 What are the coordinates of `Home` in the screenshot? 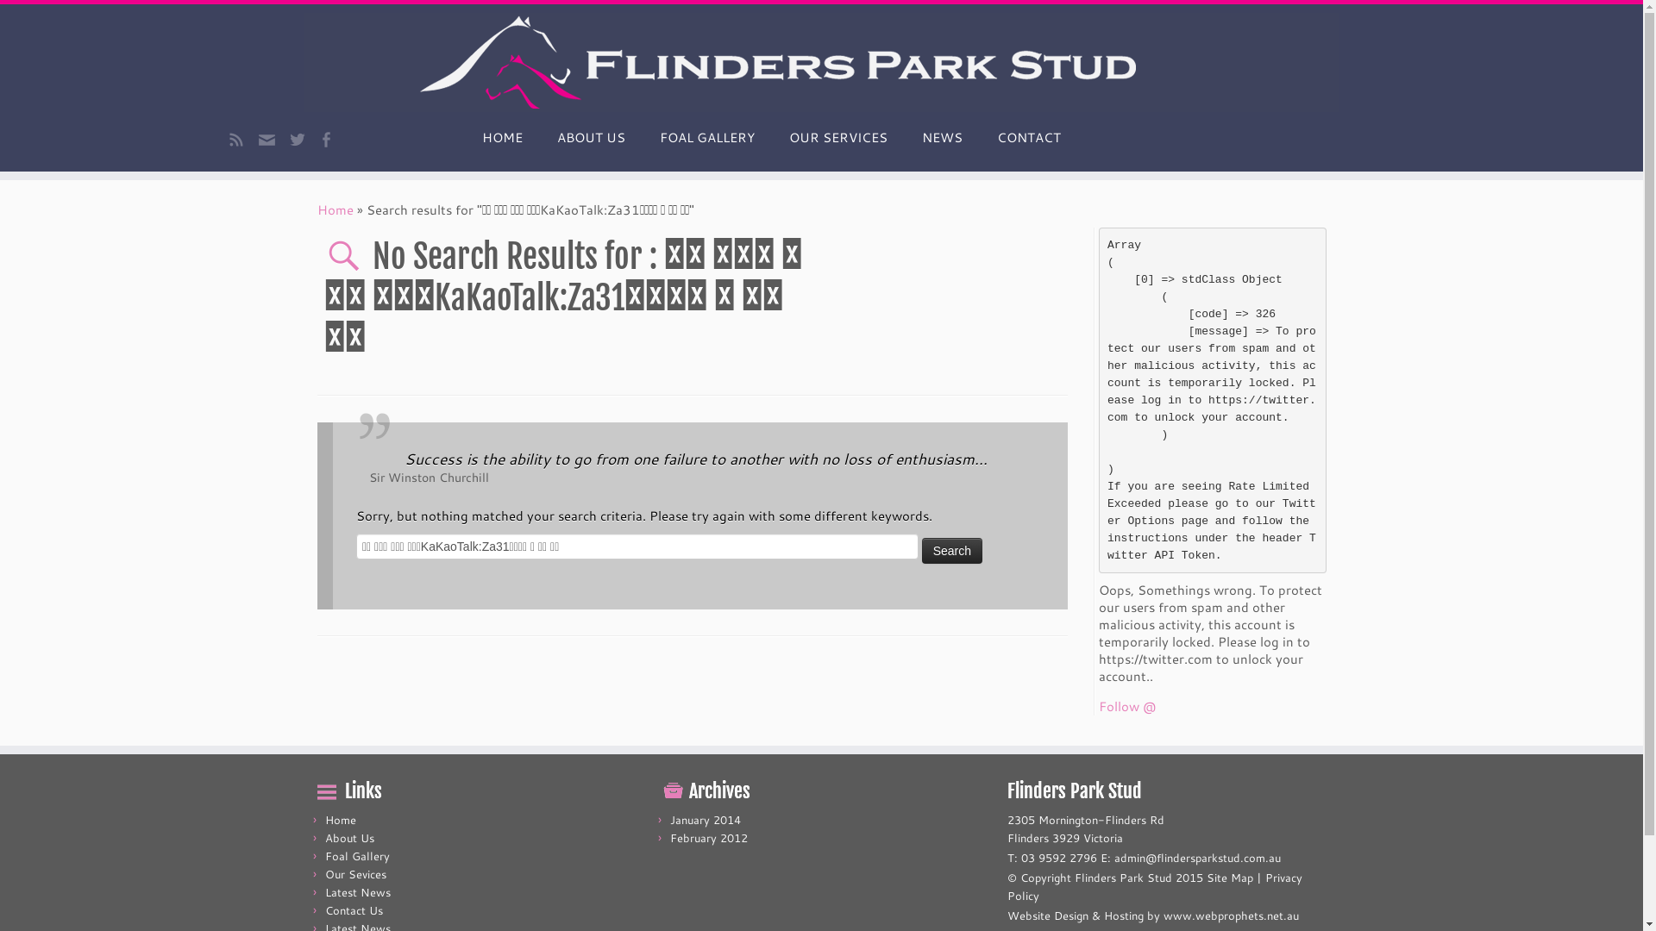 It's located at (340, 820).